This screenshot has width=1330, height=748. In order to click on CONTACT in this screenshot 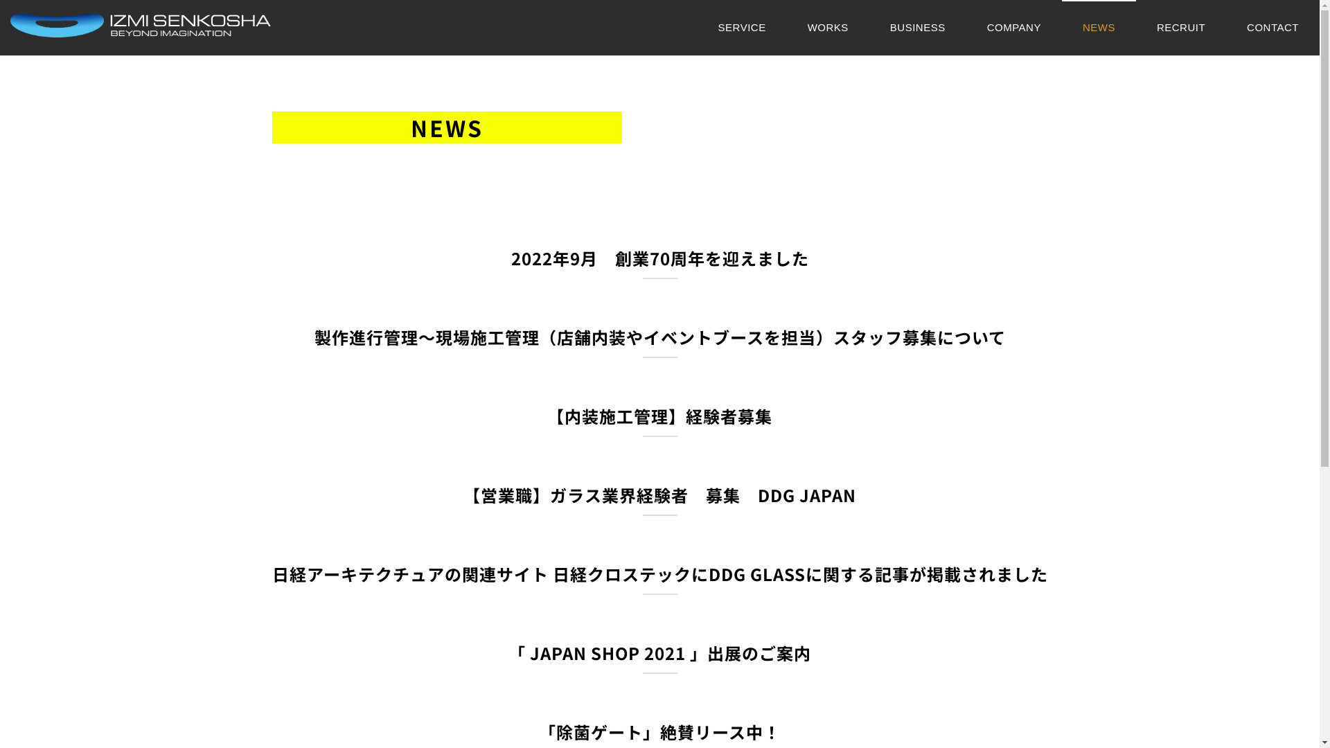, I will do `click(1273, 28)`.